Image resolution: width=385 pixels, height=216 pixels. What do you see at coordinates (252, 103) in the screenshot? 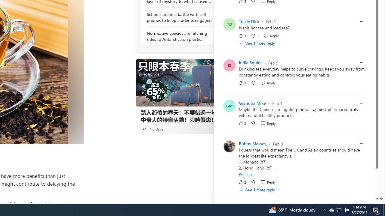
I see `Grandpa Mike` at bounding box center [252, 103].